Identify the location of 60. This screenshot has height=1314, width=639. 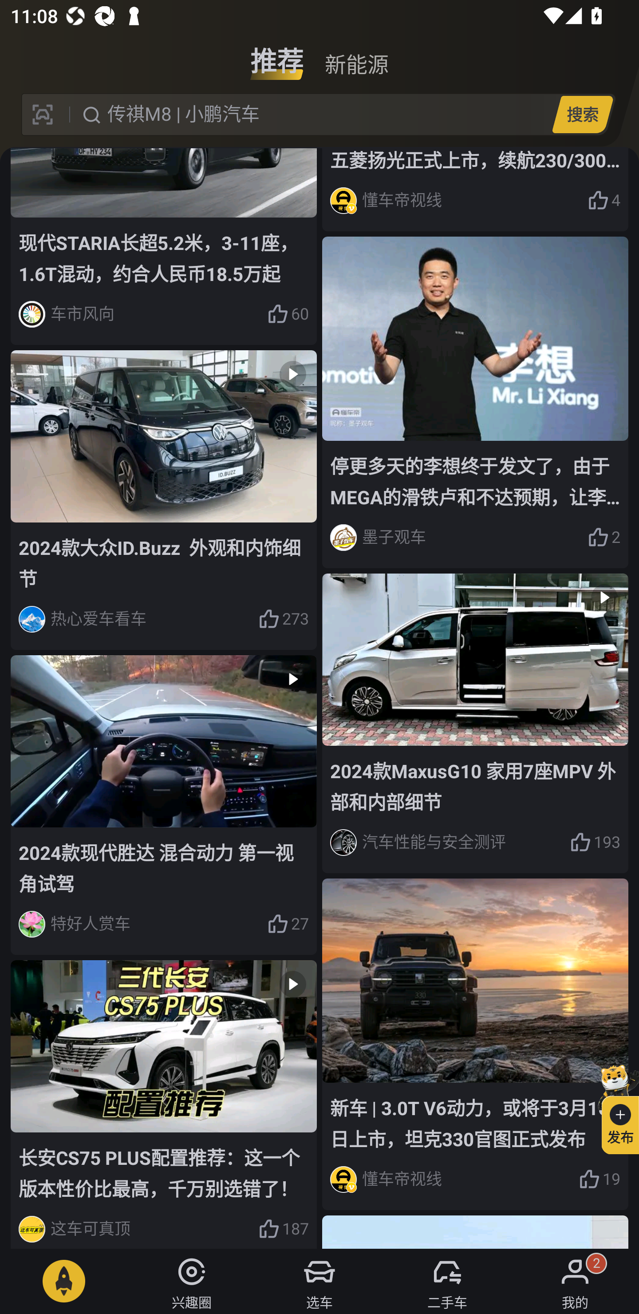
(288, 314).